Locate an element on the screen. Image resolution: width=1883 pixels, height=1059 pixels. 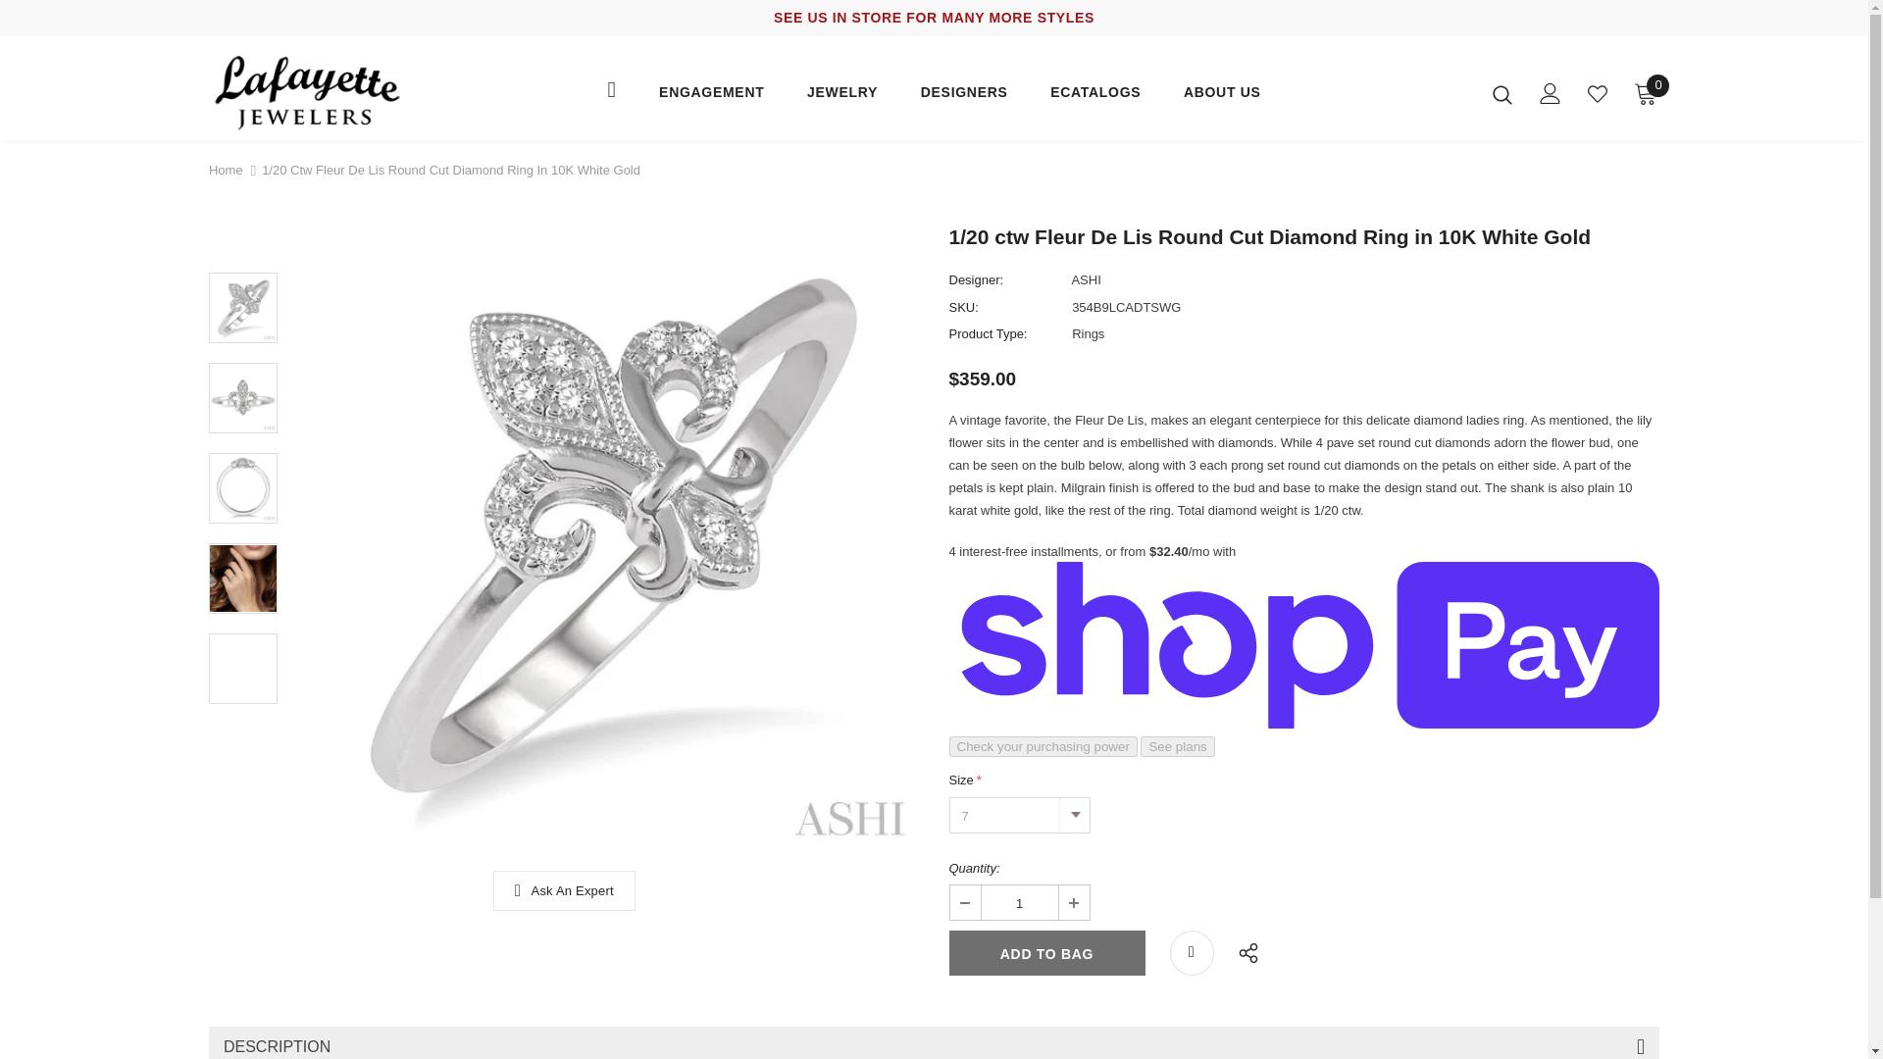
JEWELRY is located at coordinates (841, 97).